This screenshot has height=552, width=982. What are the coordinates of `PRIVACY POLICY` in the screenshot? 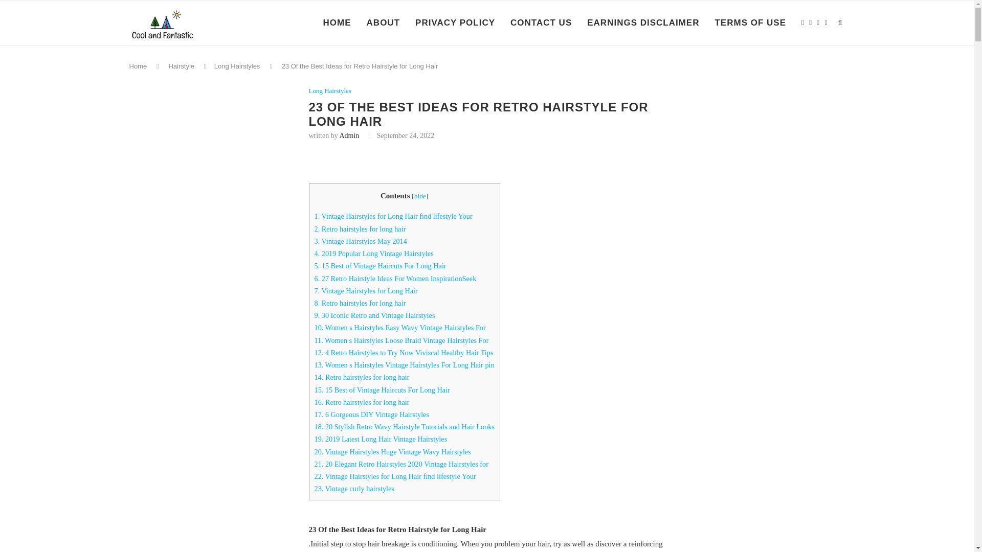 It's located at (455, 22).